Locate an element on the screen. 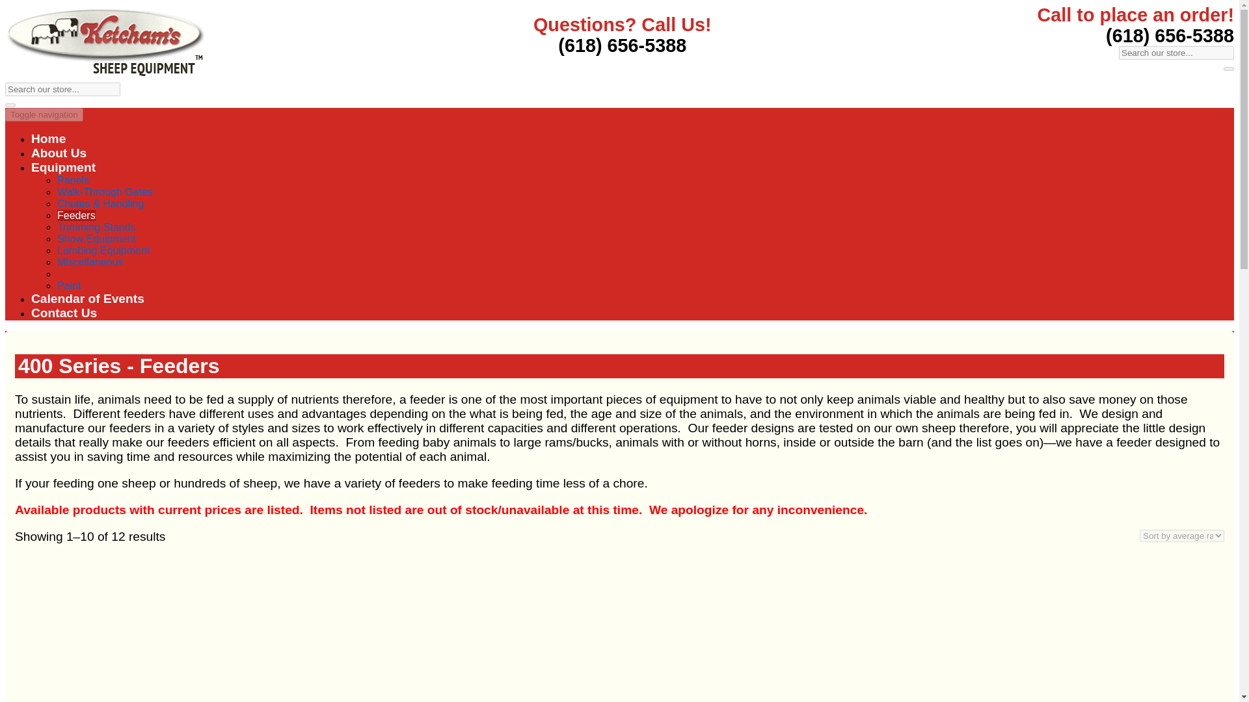 The height and width of the screenshot is (702, 1249). Trimming Stands is located at coordinates (96, 227).